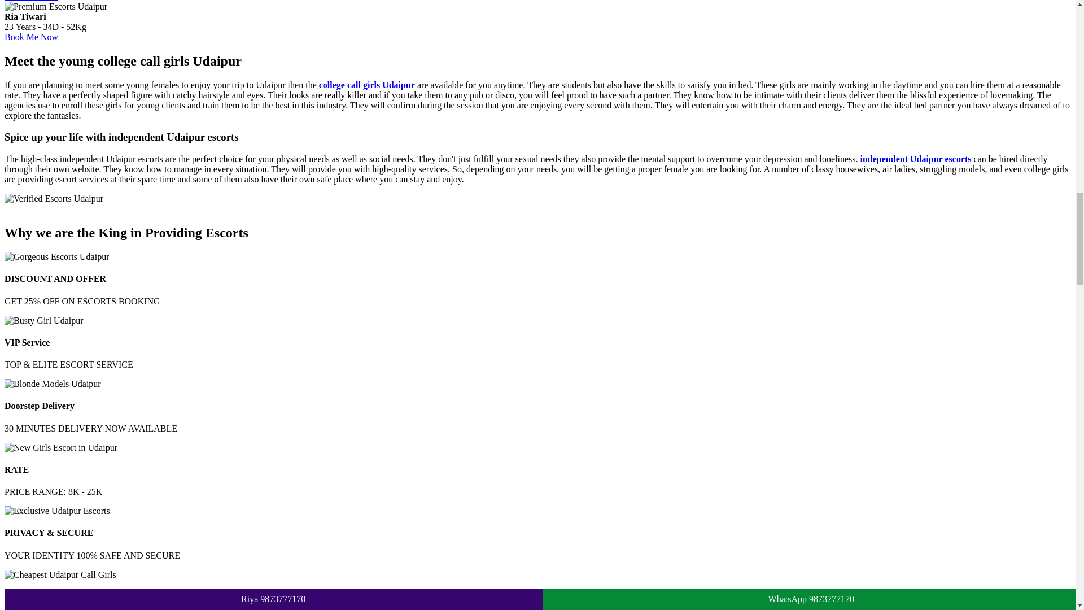 The height and width of the screenshot is (610, 1084). Describe the element at coordinates (31, 37) in the screenshot. I see `Book Me Now` at that location.